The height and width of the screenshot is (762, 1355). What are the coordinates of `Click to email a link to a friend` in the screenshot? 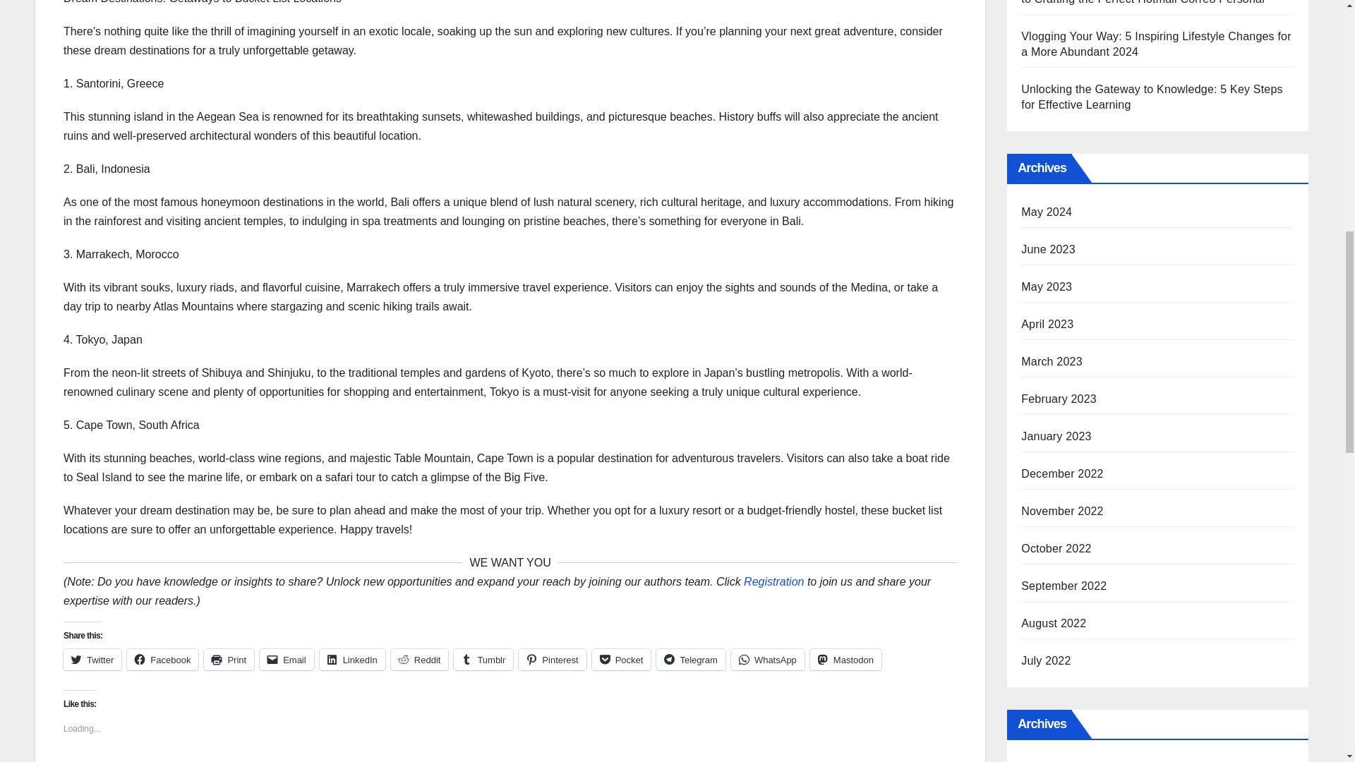 It's located at (287, 660).